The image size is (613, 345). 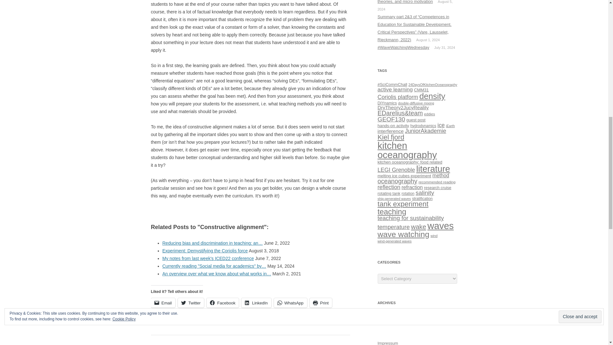 What do you see at coordinates (256, 303) in the screenshot?
I see `Click to share on LinkedIn` at bounding box center [256, 303].